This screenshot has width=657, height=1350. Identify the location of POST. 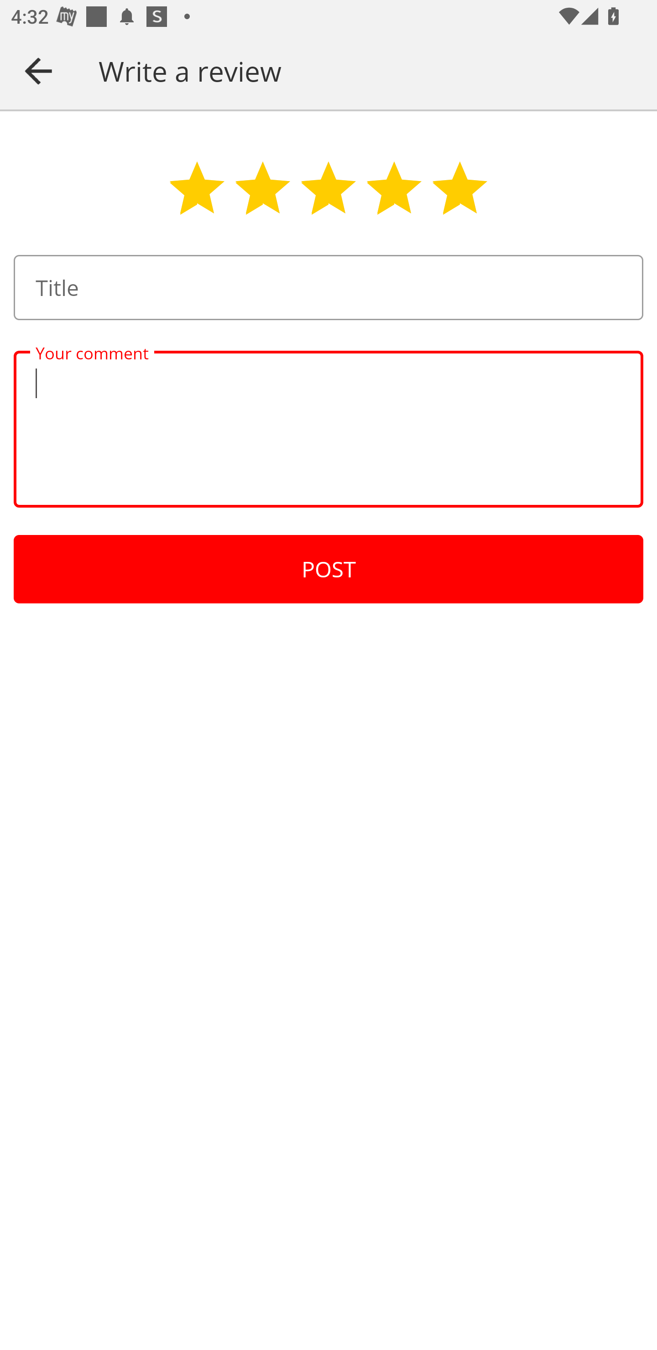
(328, 569).